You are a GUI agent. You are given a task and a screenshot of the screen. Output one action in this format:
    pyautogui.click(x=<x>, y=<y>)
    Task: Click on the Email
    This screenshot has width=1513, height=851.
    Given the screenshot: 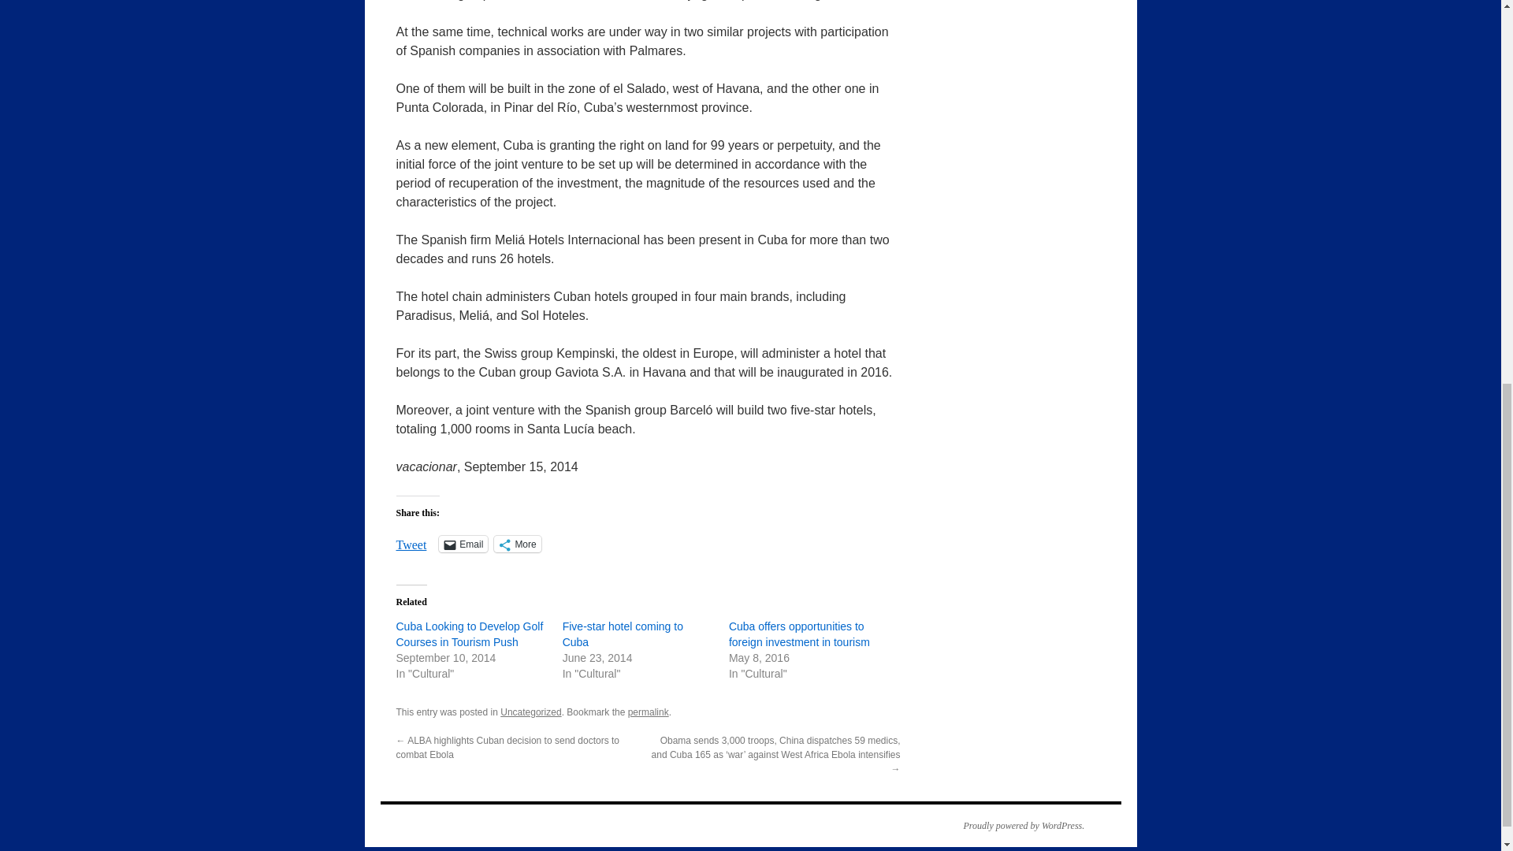 What is the action you would take?
    pyautogui.click(x=463, y=544)
    